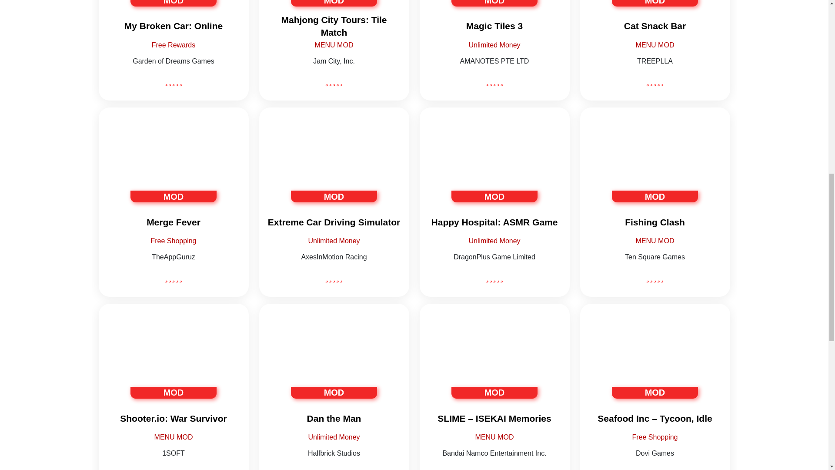  What do you see at coordinates (494, 26) in the screenshot?
I see `Magic Tiles 3` at bounding box center [494, 26].